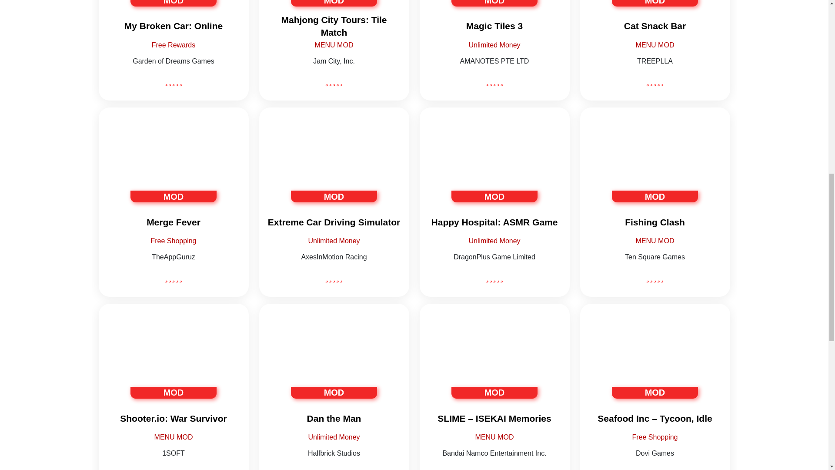  What do you see at coordinates (494, 26) in the screenshot?
I see `Magic Tiles 3` at bounding box center [494, 26].